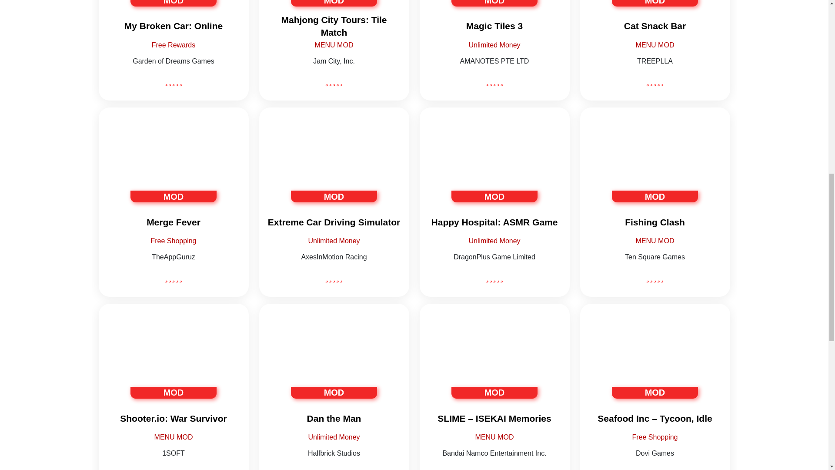  What do you see at coordinates (494, 26) in the screenshot?
I see `Magic Tiles 3` at bounding box center [494, 26].